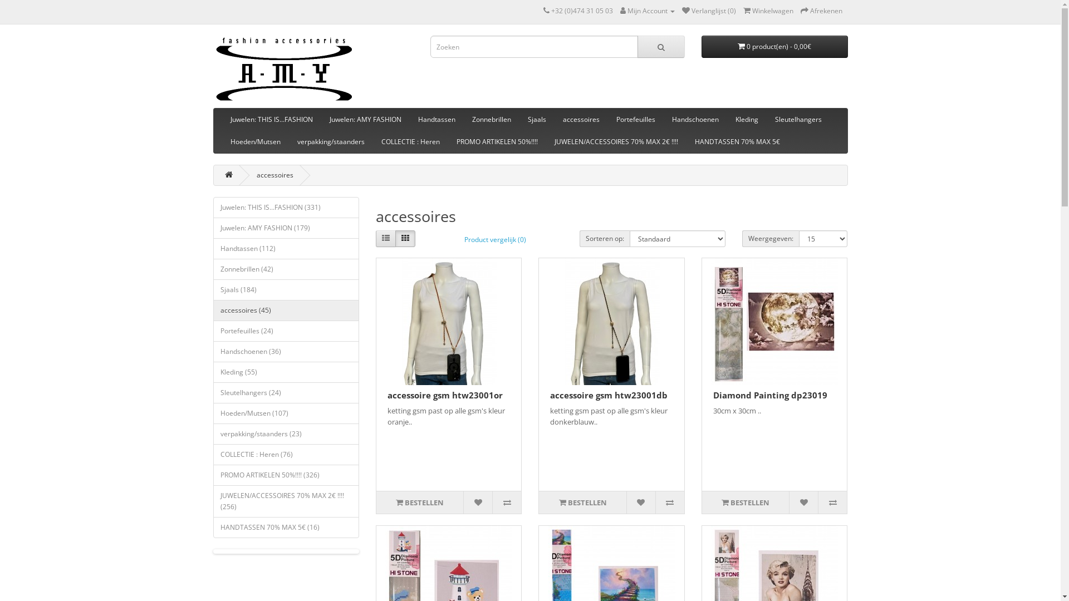 The width and height of the screenshot is (1069, 601). I want to click on accessoire gsm htw23001or, so click(445, 395).